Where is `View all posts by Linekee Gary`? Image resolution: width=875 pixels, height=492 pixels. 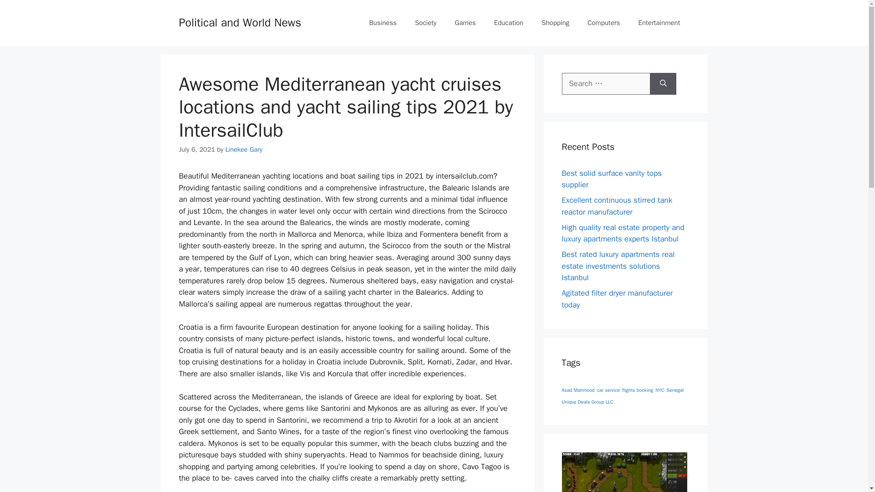
View all posts by Linekee Gary is located at coordinates (243, 149).